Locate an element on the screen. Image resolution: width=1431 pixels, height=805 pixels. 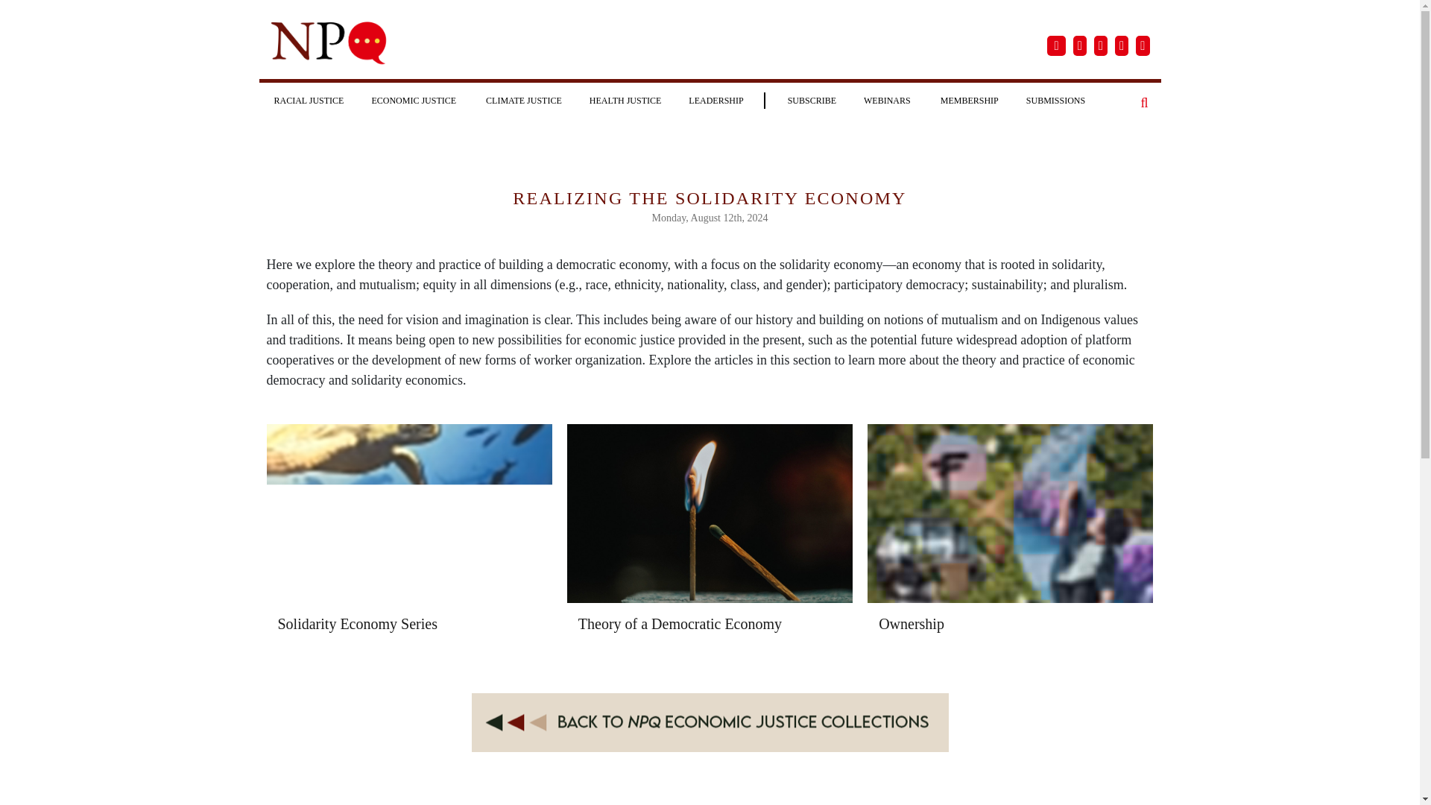
Ownership is located at coordinates (911, 623).